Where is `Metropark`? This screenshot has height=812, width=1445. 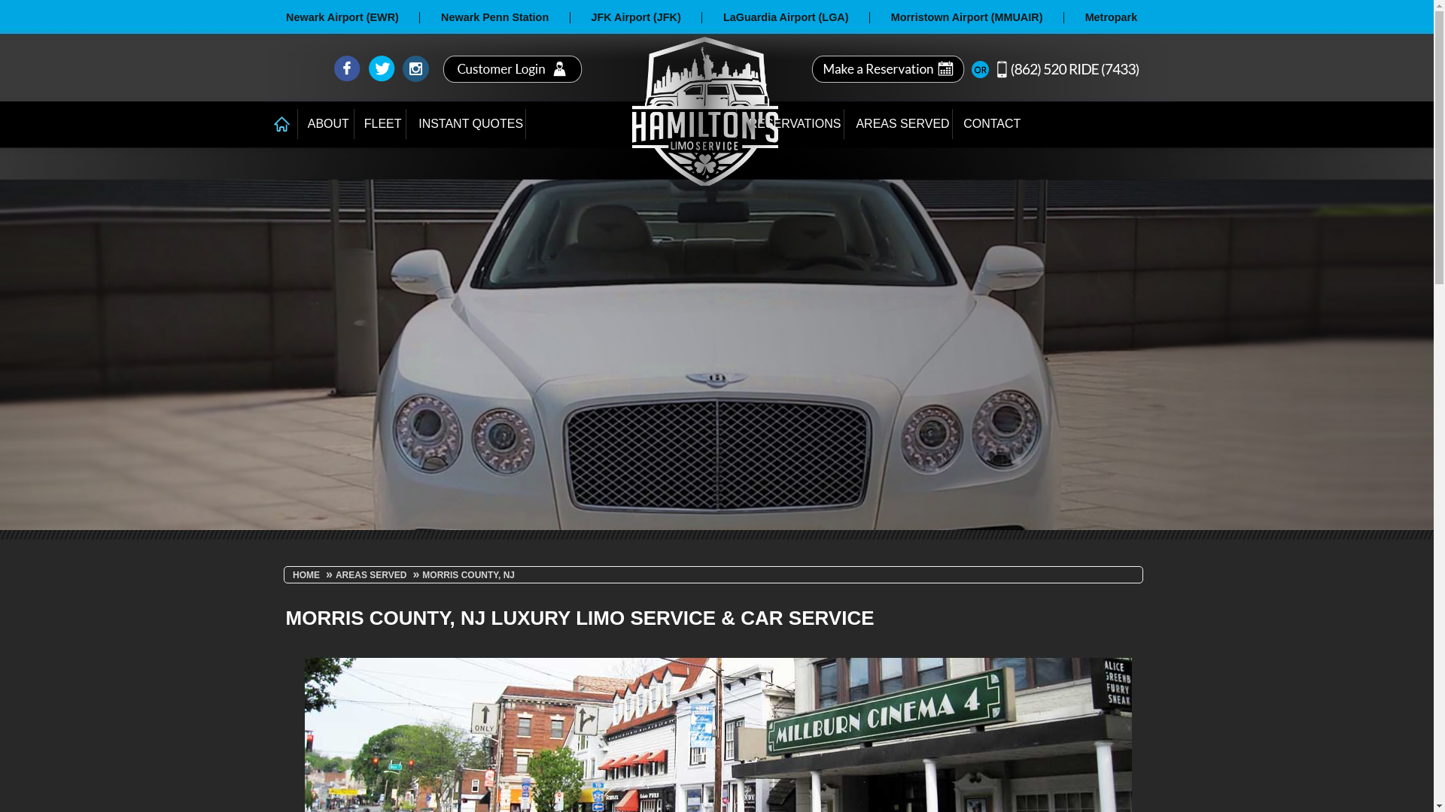
Metropark is located at coordinates (1111, 17).